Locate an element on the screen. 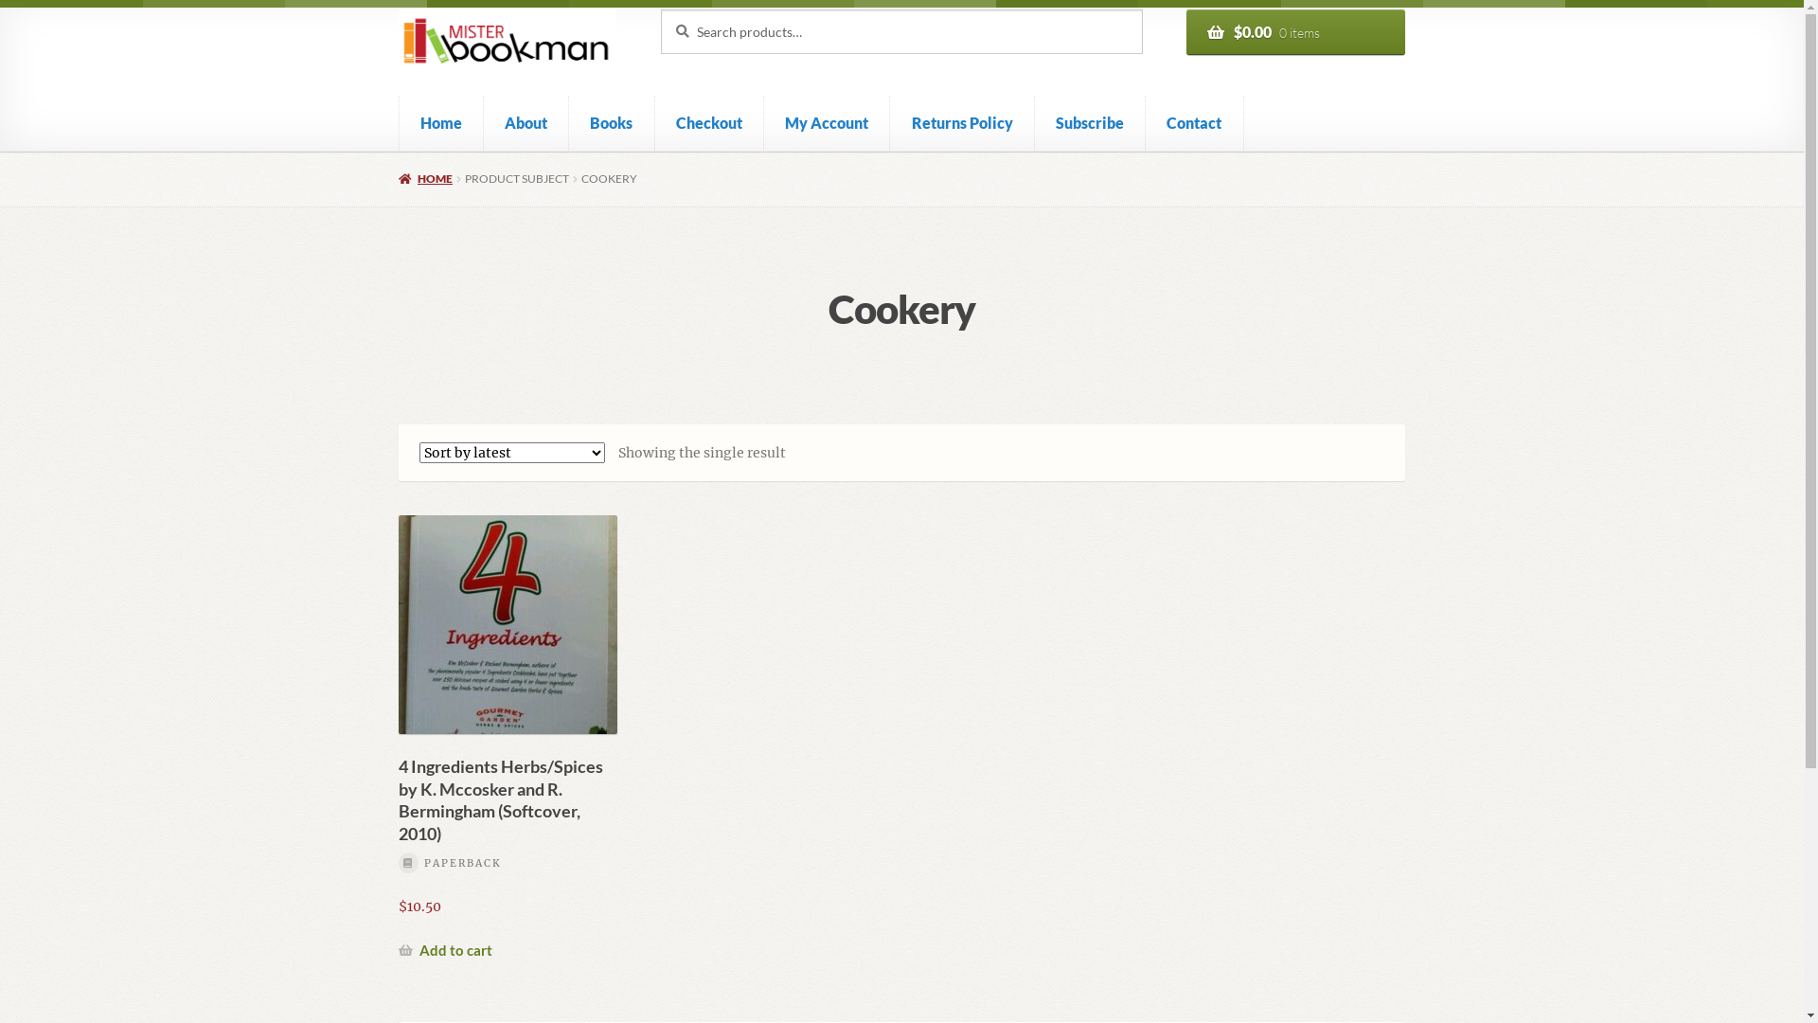  Search is located at coordinates (661, 9).